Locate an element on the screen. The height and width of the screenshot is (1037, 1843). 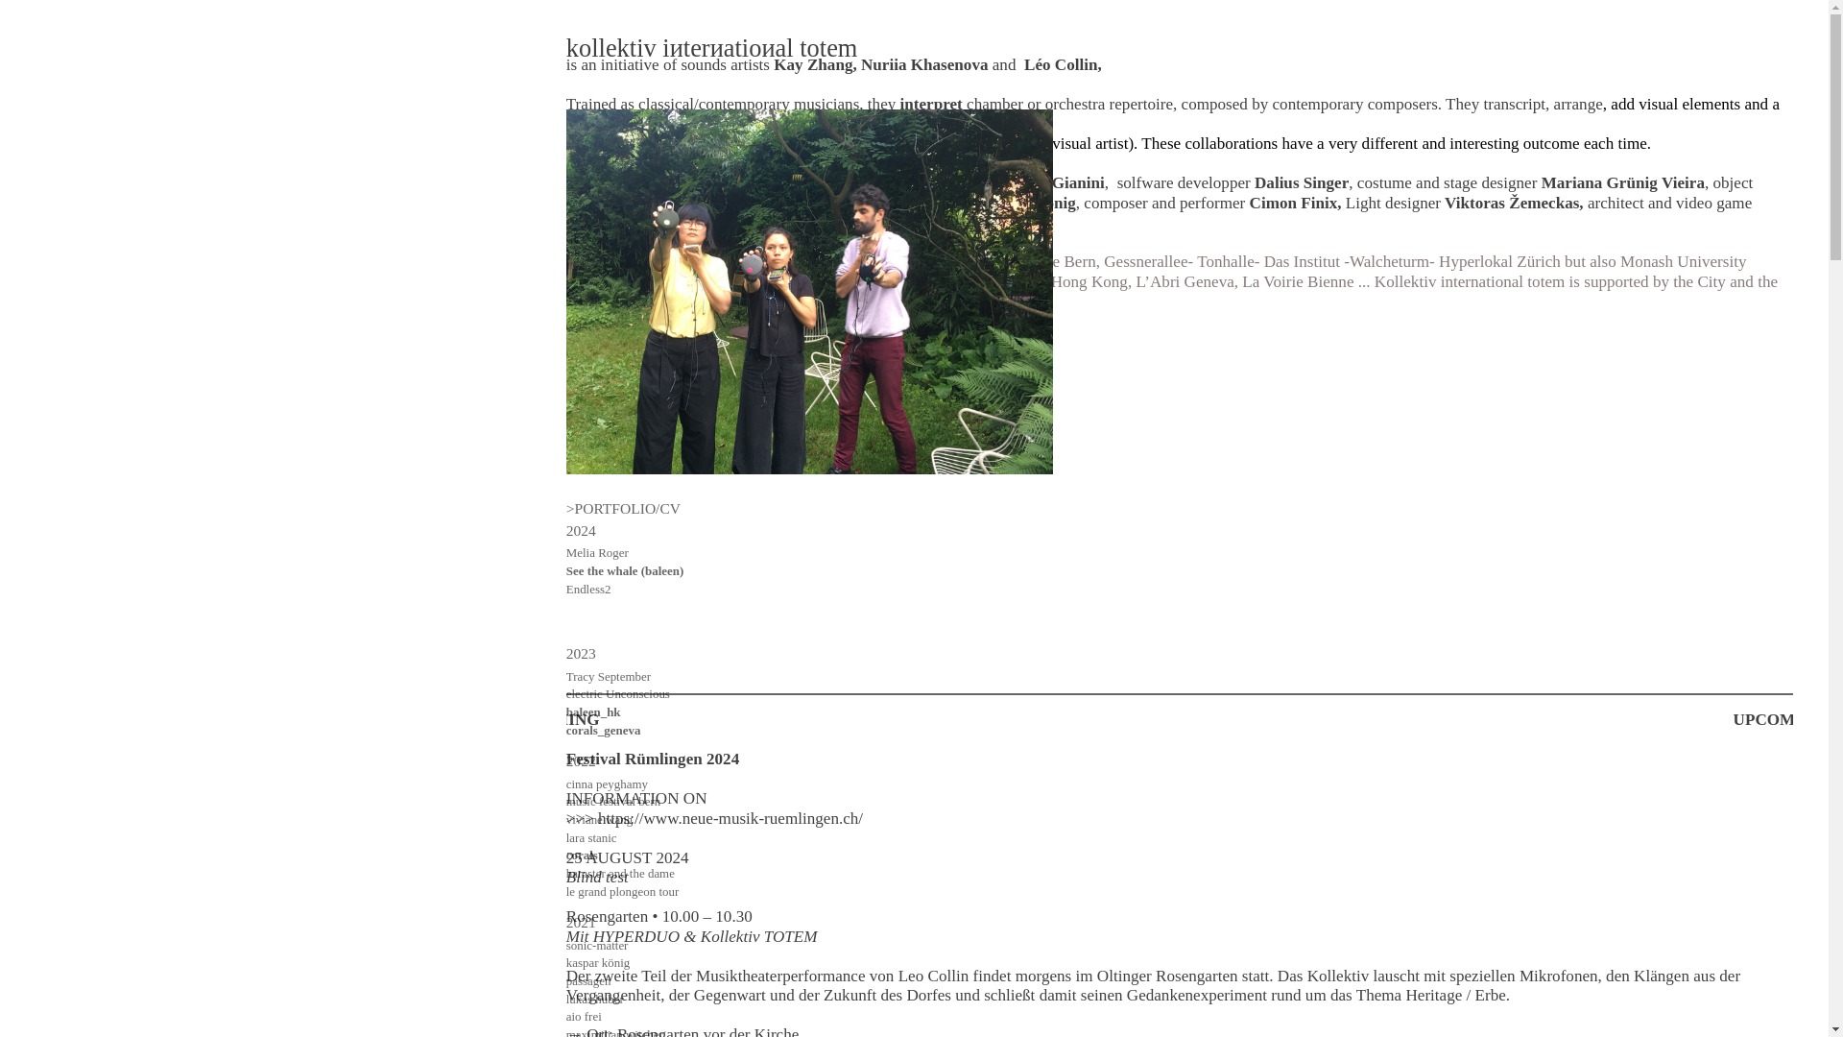
sonic-matter is located at coordinates (597, 945).